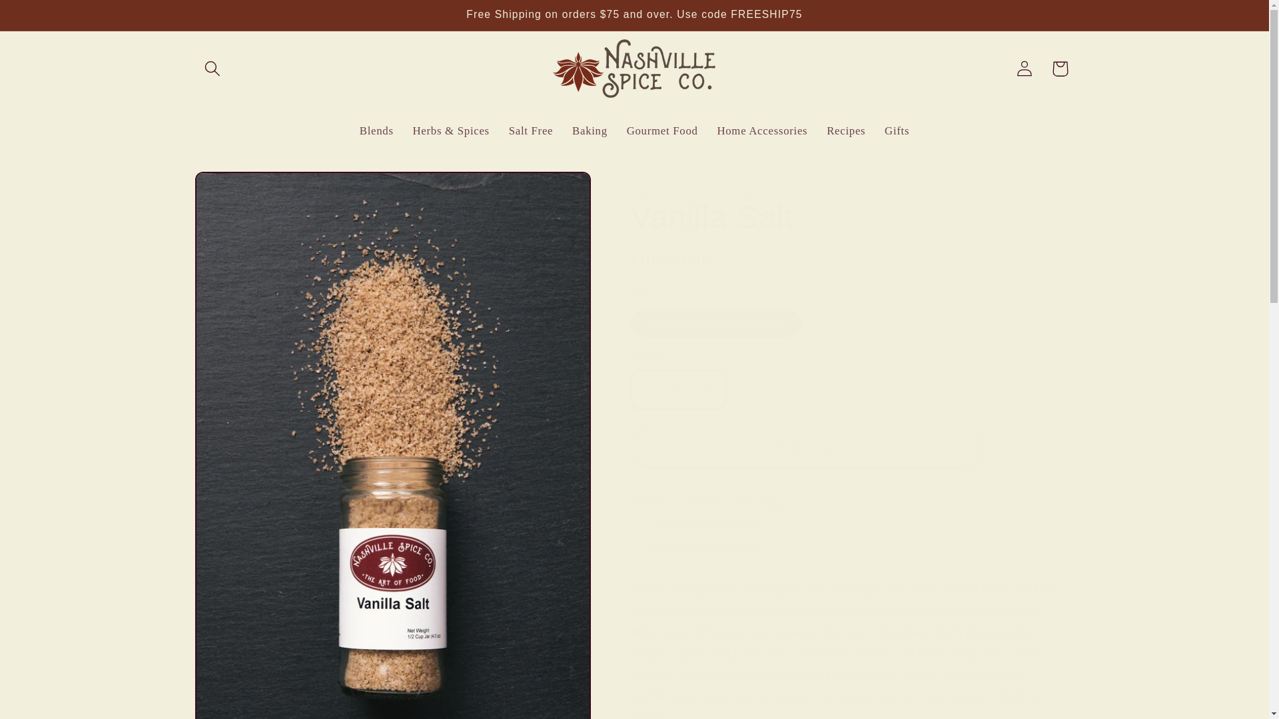  What do you see at coordinates (243, 190) in the screenshot?
I see `Skip to product information` at bounding box center [243, 190].